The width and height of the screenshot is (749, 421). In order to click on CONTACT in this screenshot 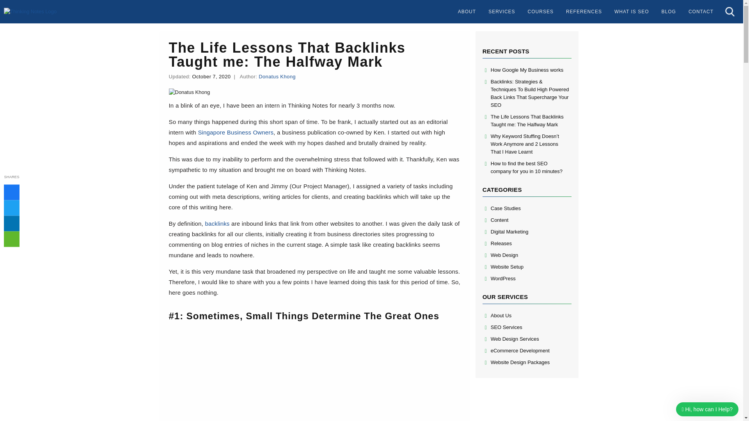, I will do `click(701, 12)`.